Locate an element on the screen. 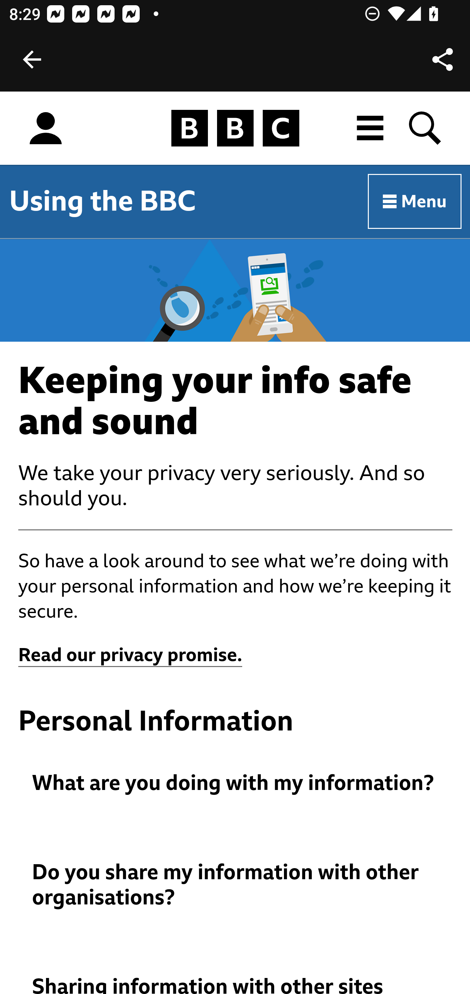 The height and width of the screenshot is (994, 470). Read our privacy promise. is located at coordinates (131, 655).